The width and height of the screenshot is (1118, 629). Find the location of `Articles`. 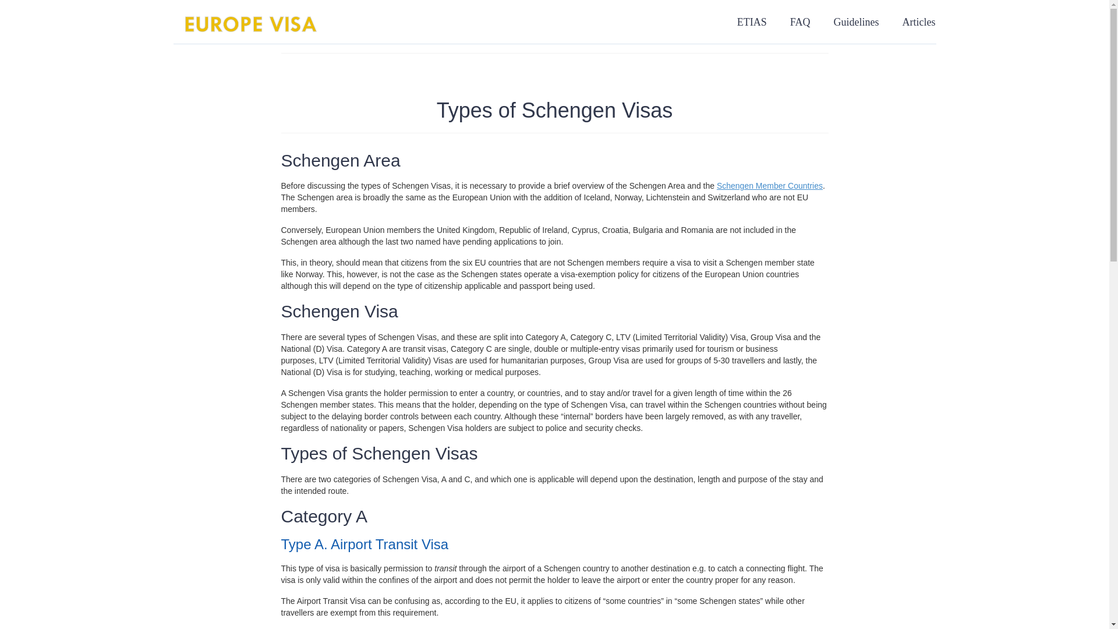

Articles is located at coordinates (918, 22).